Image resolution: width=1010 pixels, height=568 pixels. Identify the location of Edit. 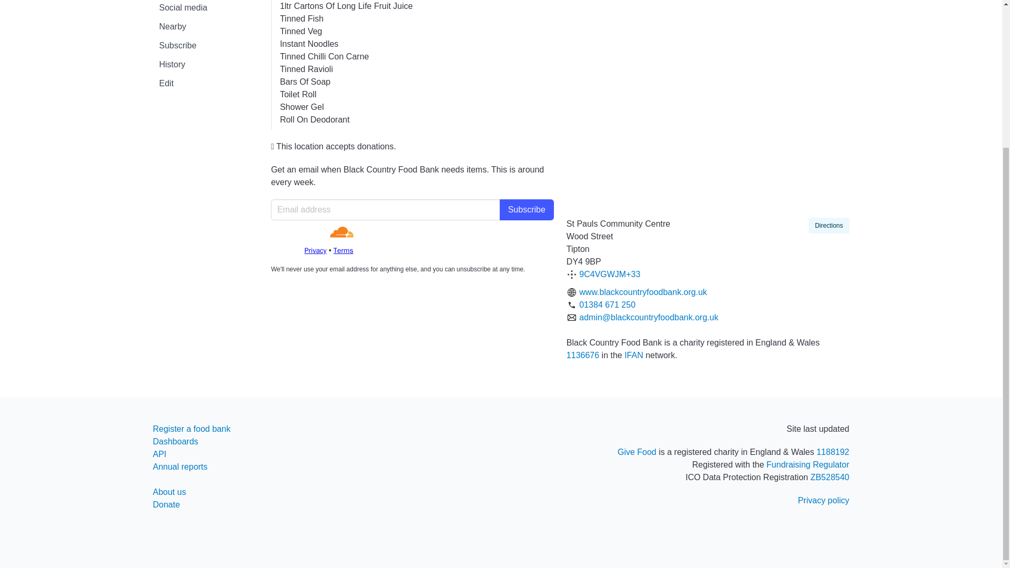
(205, 84).